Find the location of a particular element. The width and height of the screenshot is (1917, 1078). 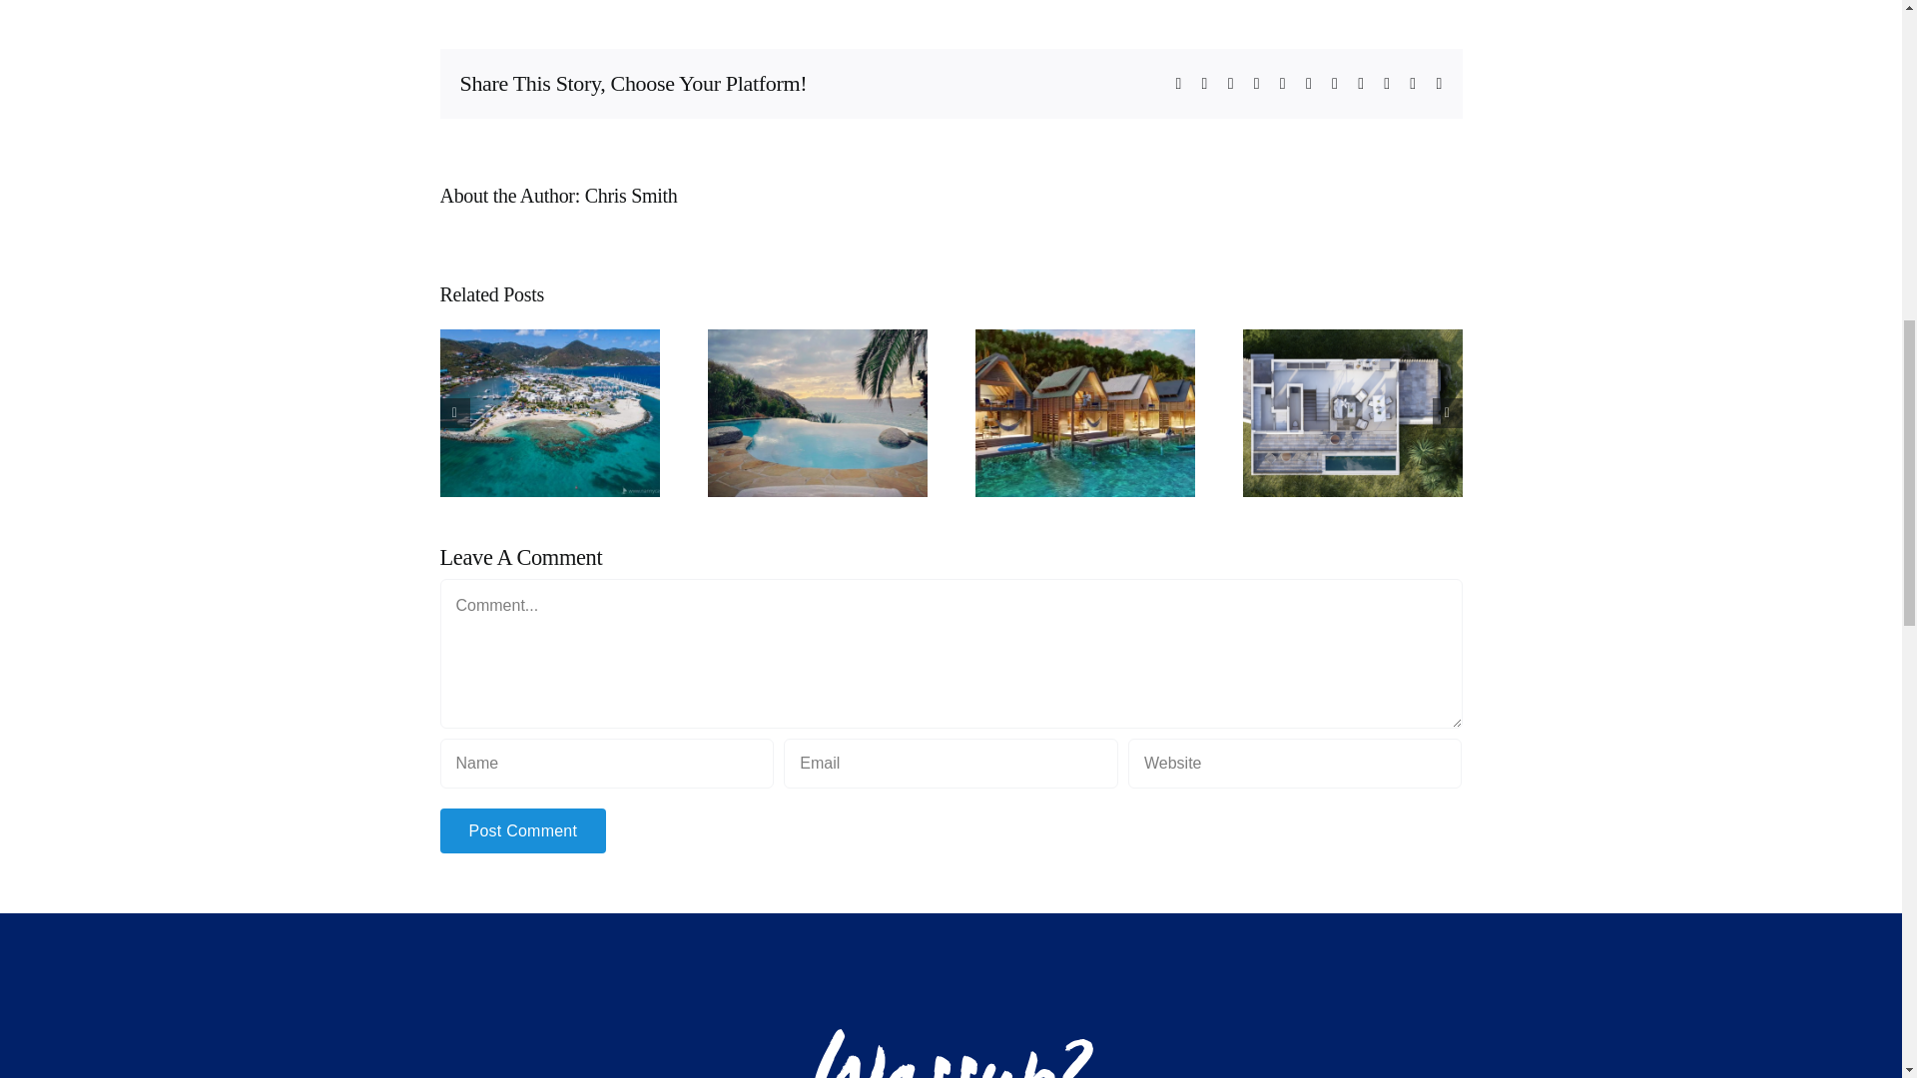

Posts by Chris Smith is located at coordinates (631, 196).